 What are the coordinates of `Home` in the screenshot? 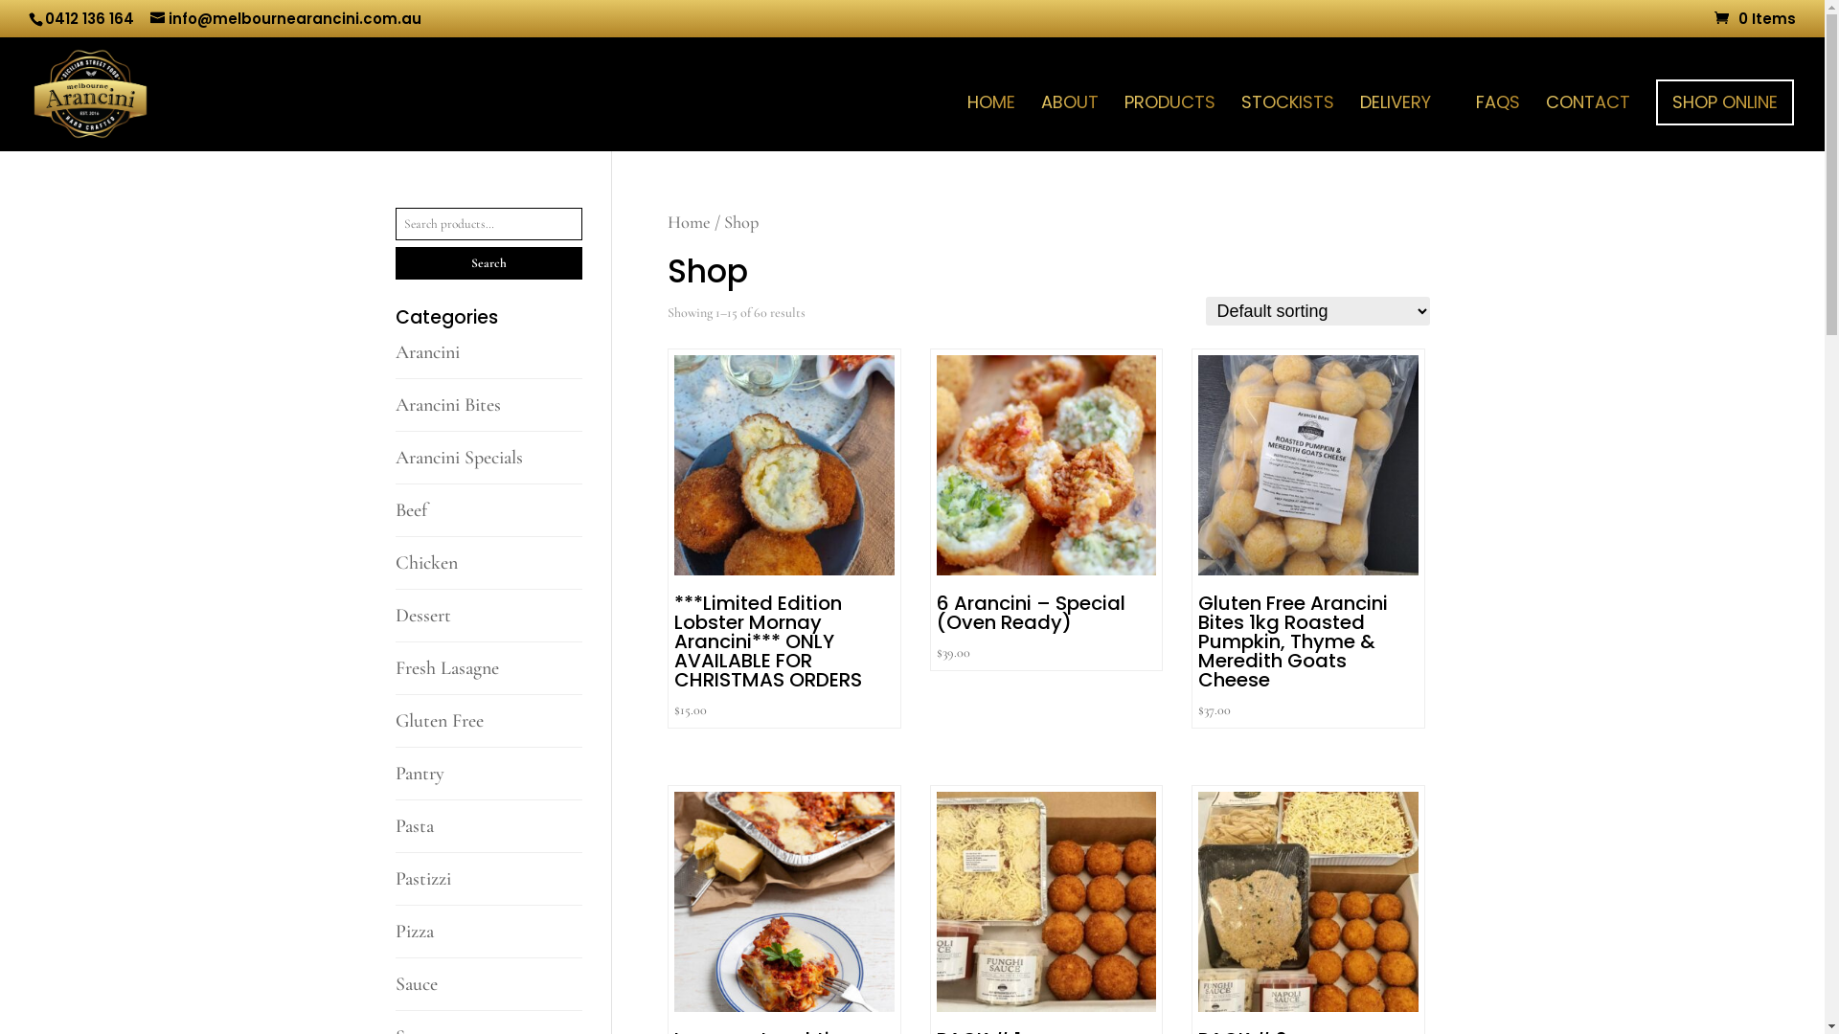 It's located at (690, 222).